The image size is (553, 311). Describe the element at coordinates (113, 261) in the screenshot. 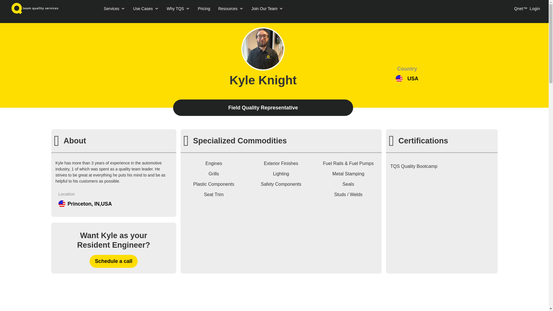

I see `Schedule a call` at that location.